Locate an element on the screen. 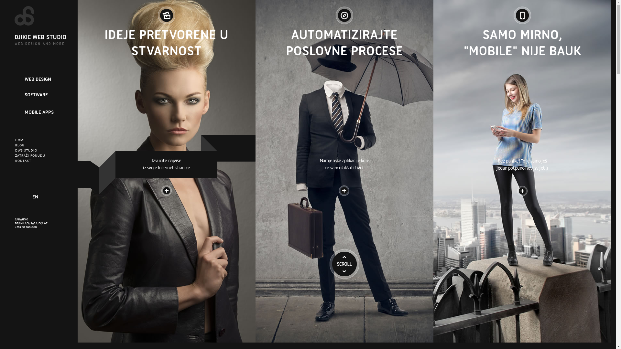  Software is located at coordinates (344, 13).